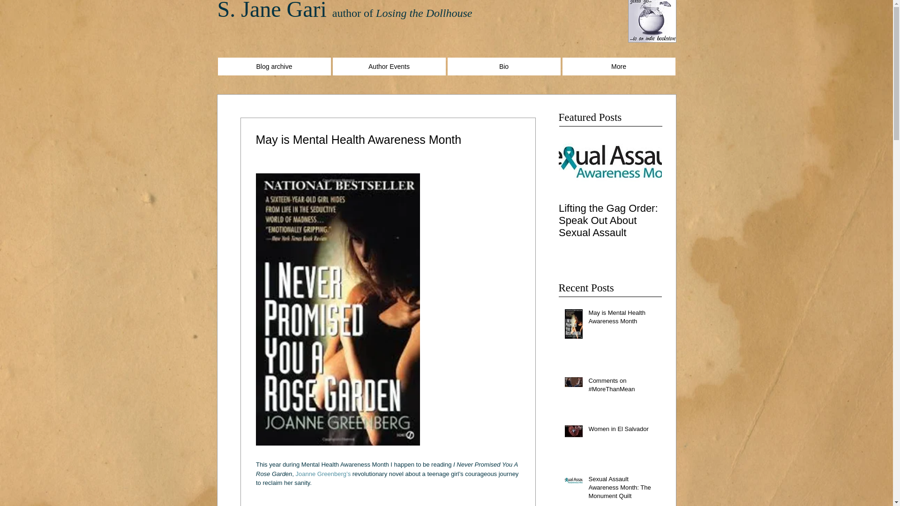 The height and width of the screenshot is (506, 900). I want to click on Blog archive, so click(274, 67).